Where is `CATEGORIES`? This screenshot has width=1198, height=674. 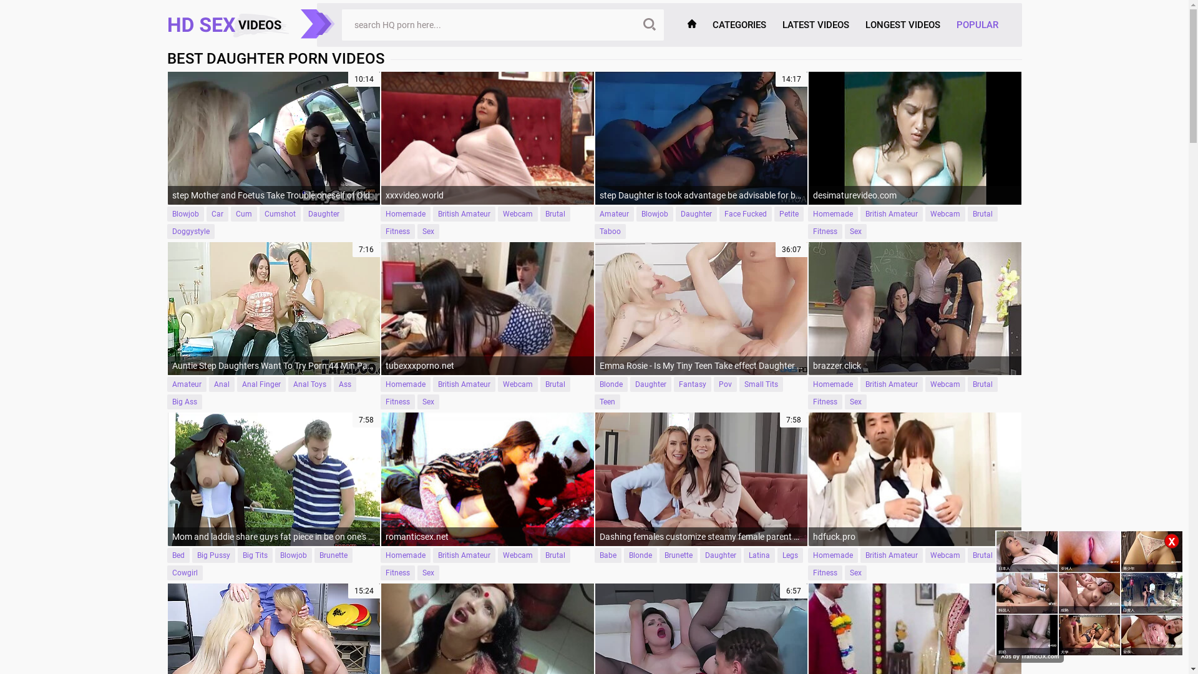
CATEGORIES is located at coordinates (739, 25).